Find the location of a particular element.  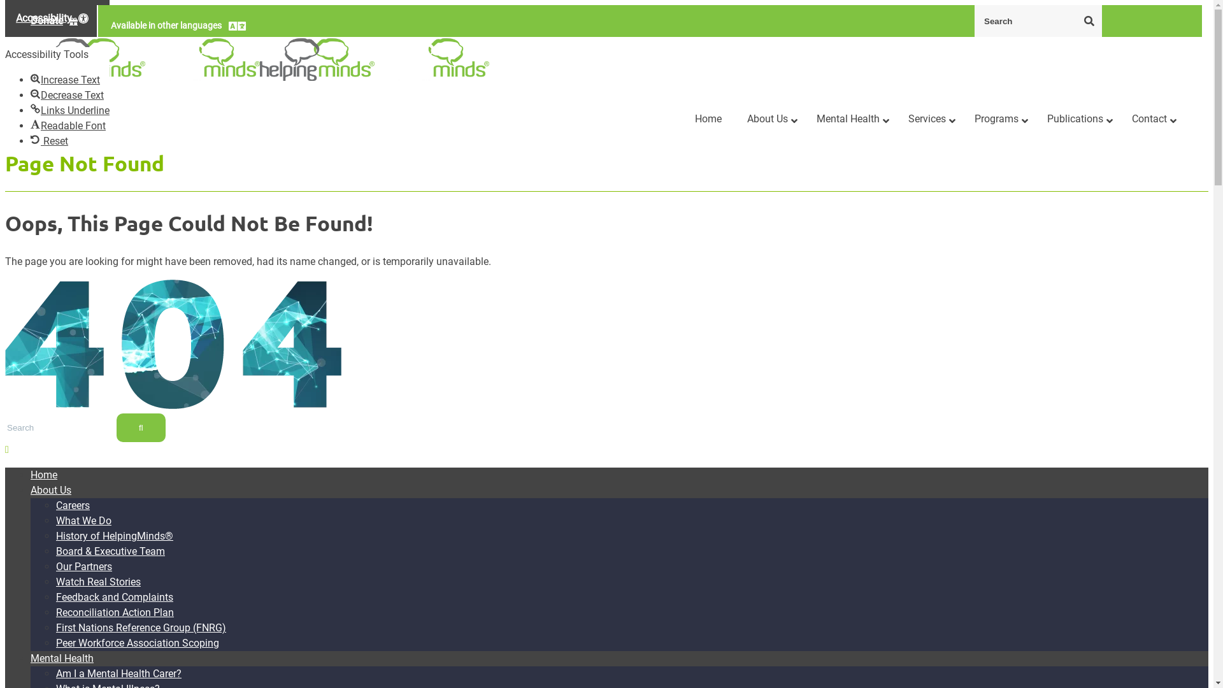

Mental Health is located at coordinates (62, 659).